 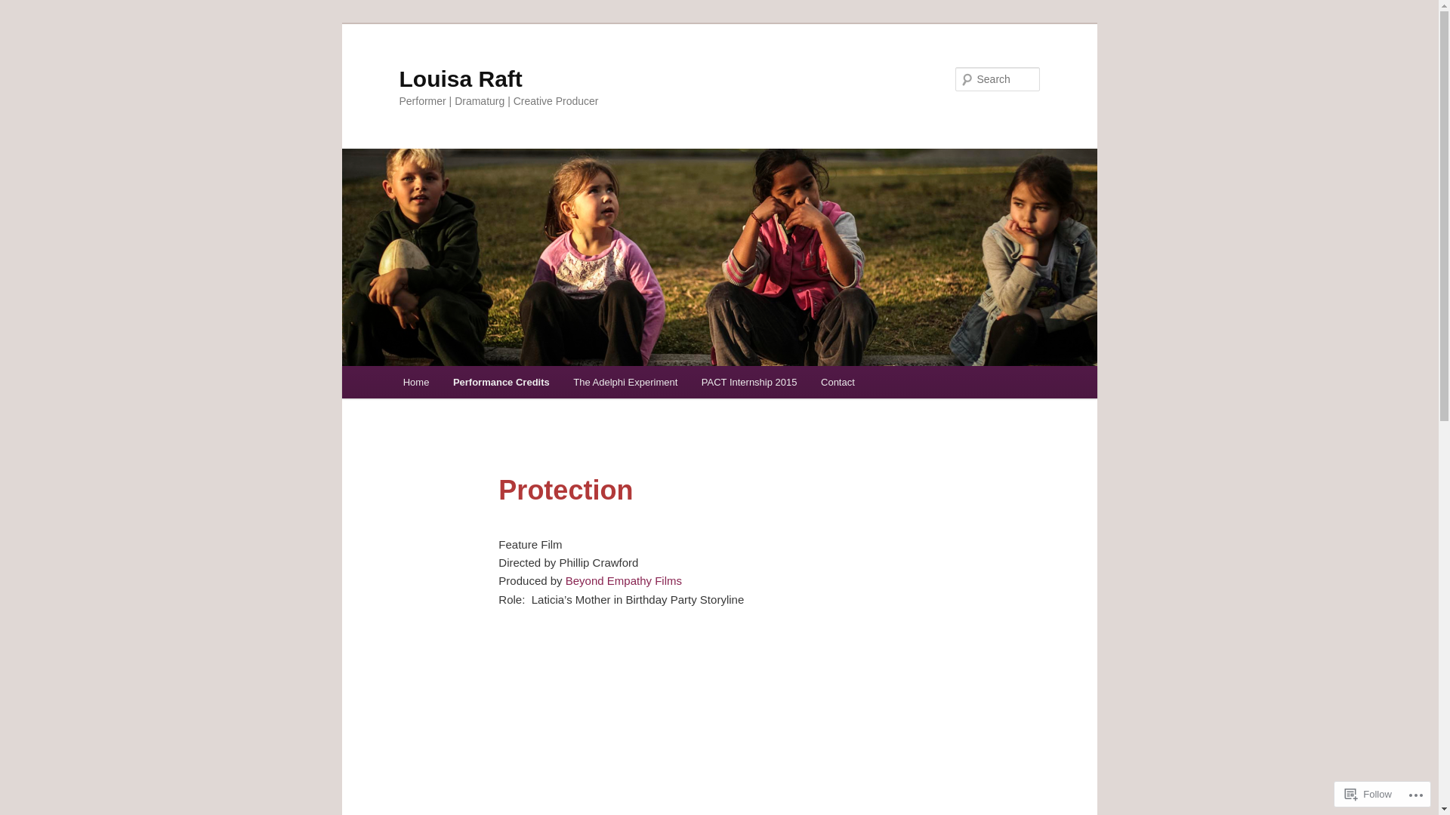 What do you see at coordinates (23, 23) in the screenshot?
I see `Skip to primary content` at bounding box center [23, 23].